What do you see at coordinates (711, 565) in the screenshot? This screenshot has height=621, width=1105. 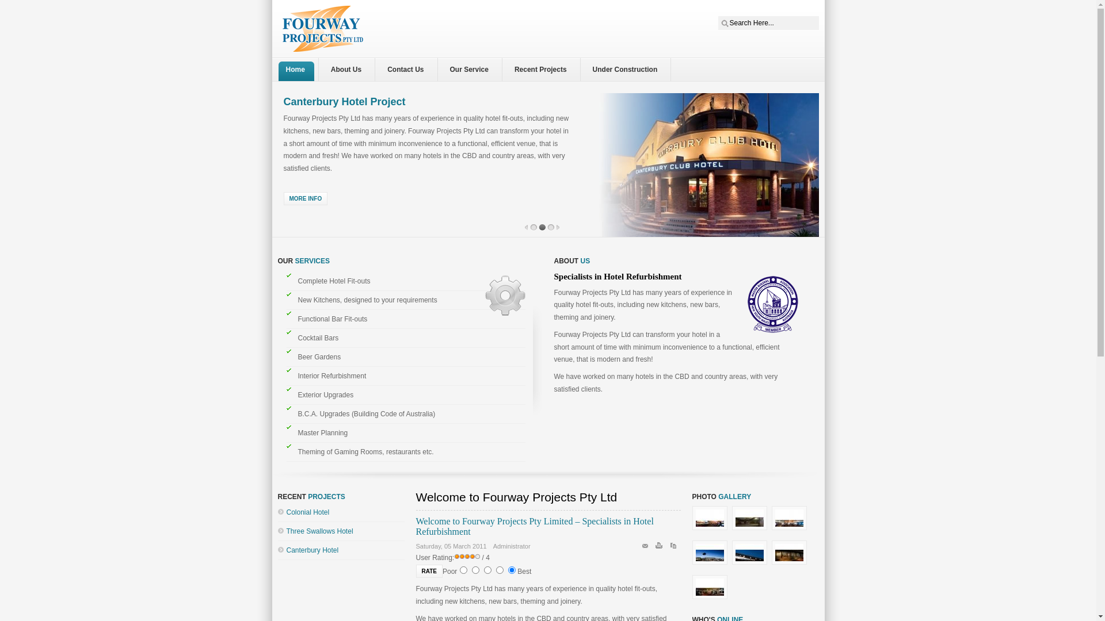 I see `Photo Gallery` at bounding box center [711, 565].